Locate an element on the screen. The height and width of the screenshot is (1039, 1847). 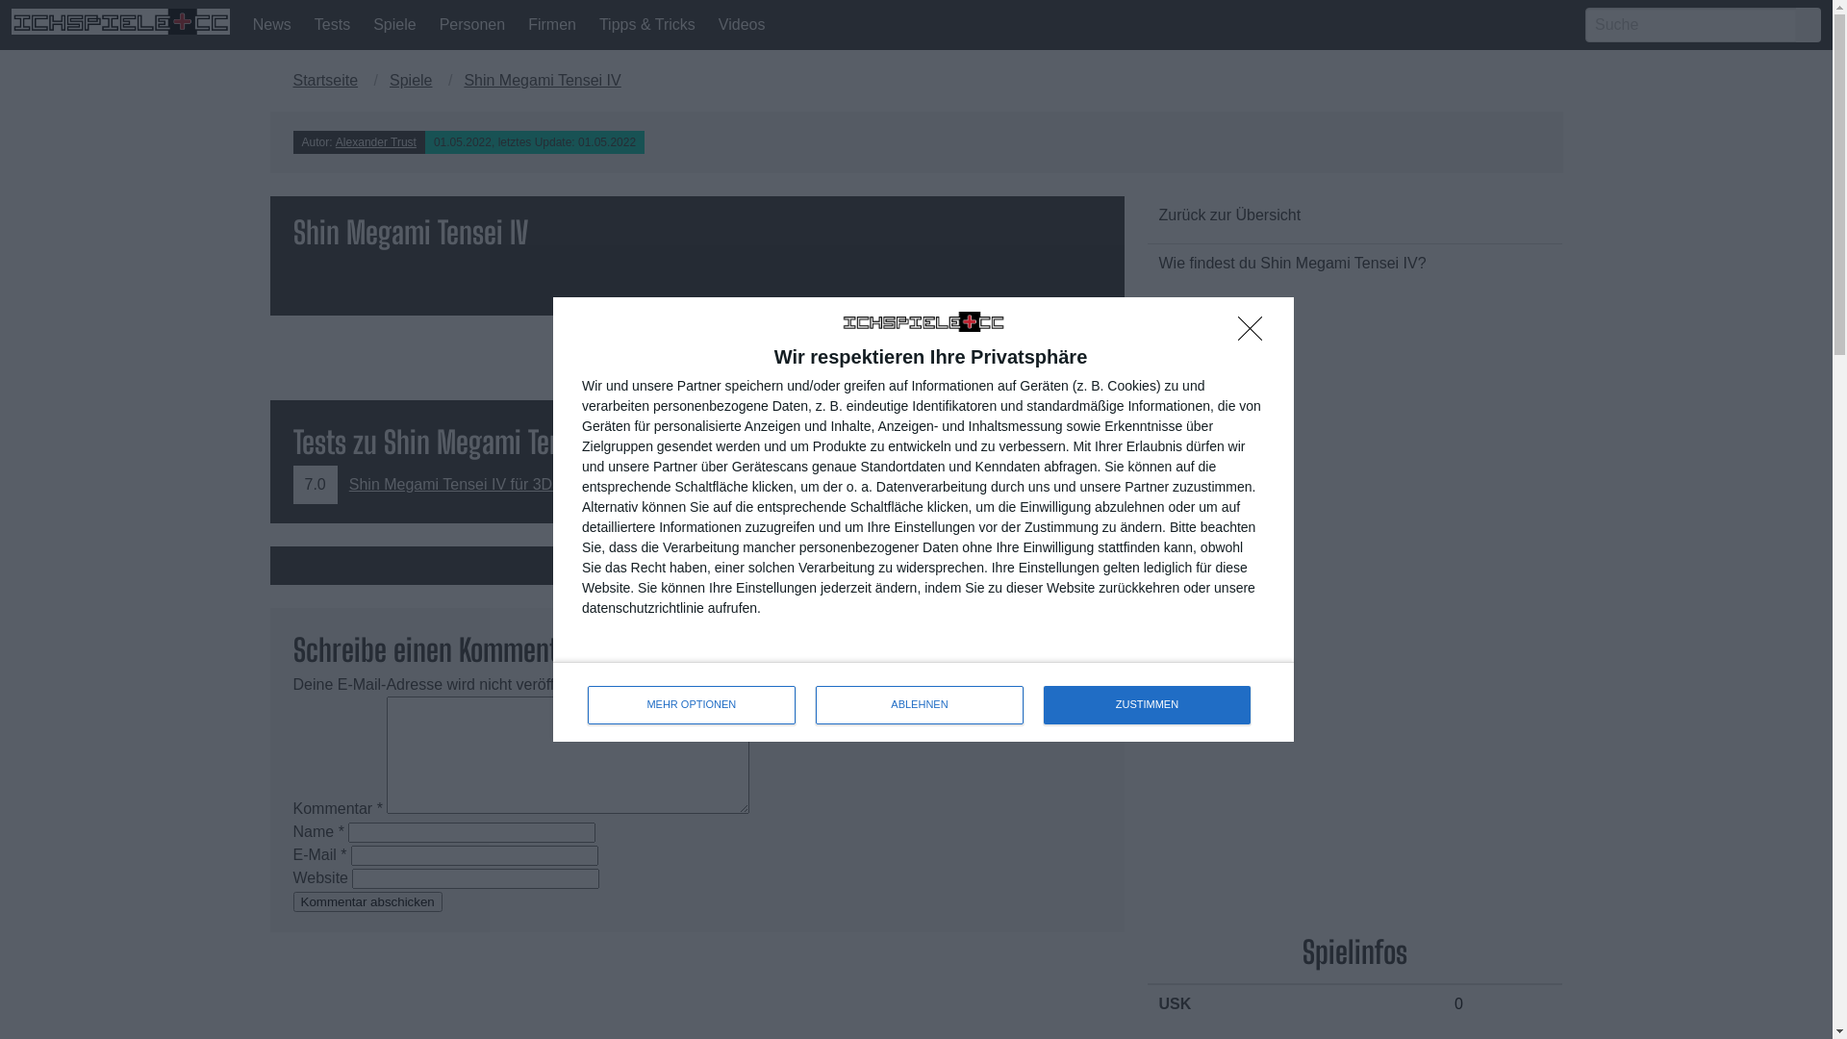
Spiele is located at coordinates (411, 81).